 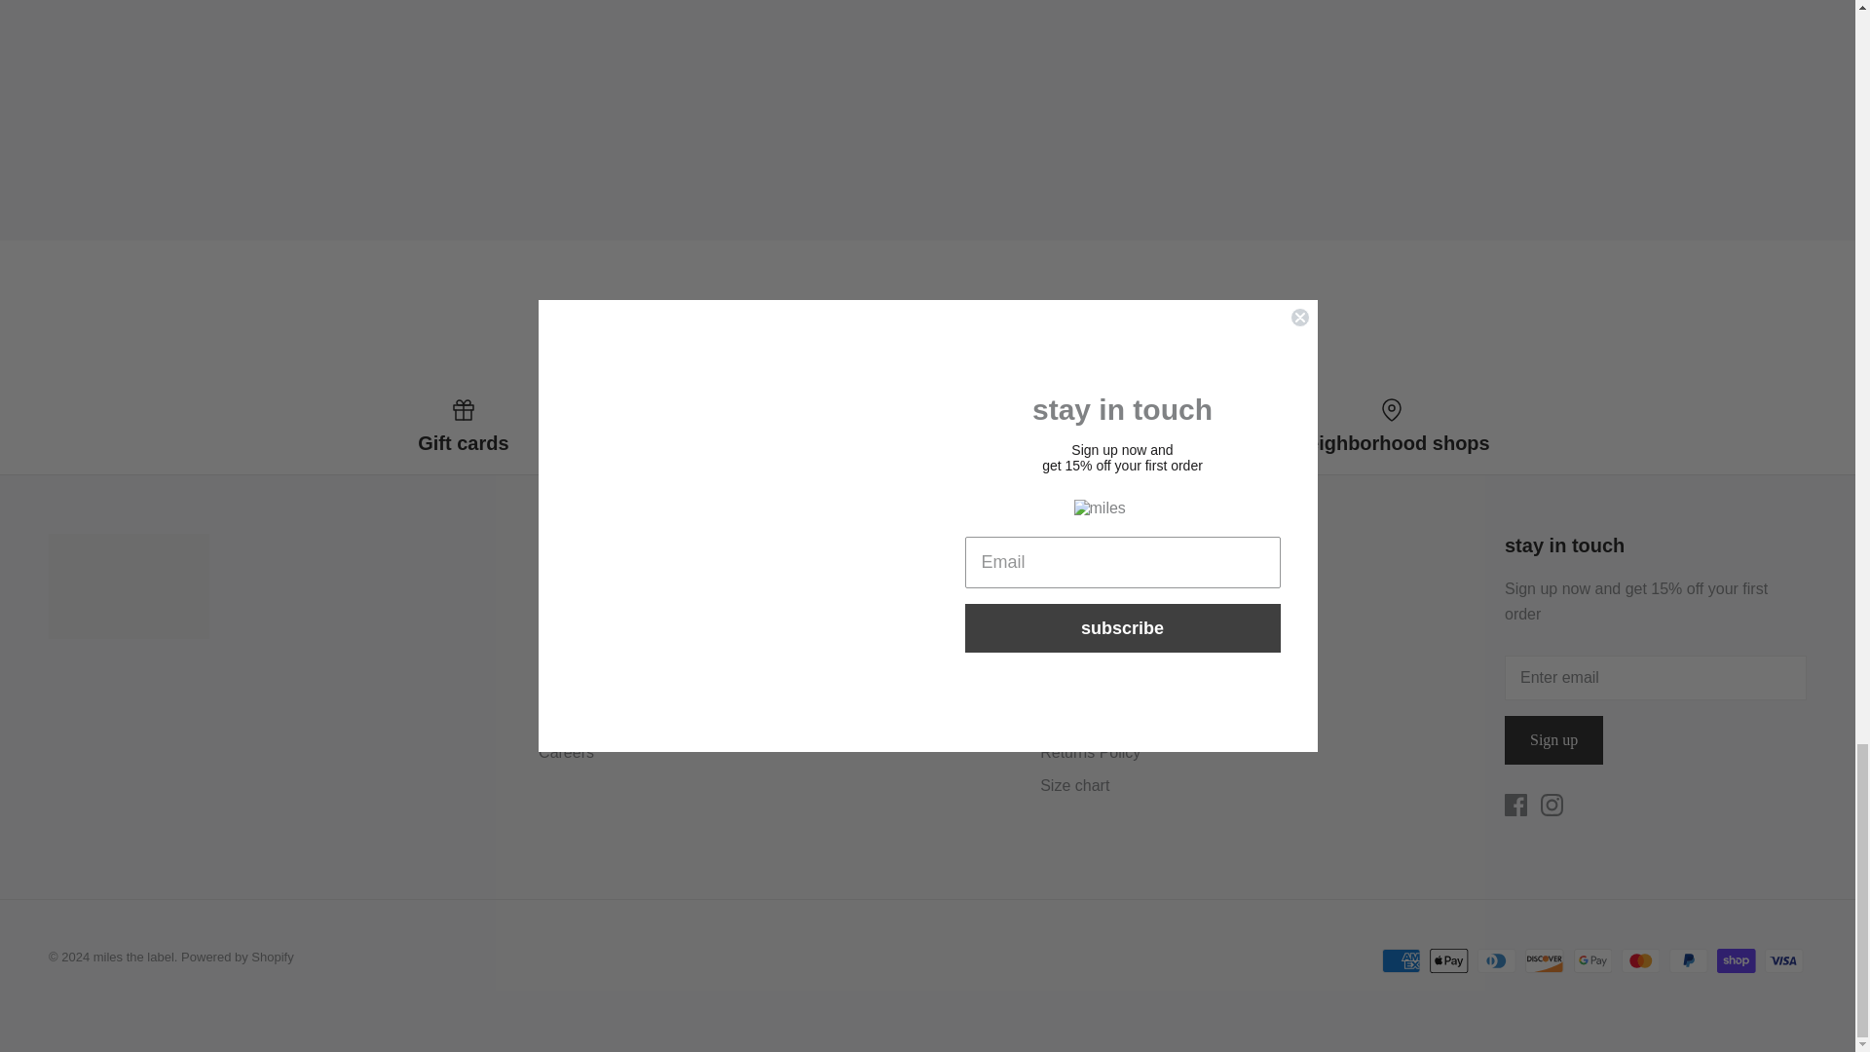 What do you see at coordinates (1545, 960) in the screenshot?
I see `Discover` at bounding box center [1545, 960].